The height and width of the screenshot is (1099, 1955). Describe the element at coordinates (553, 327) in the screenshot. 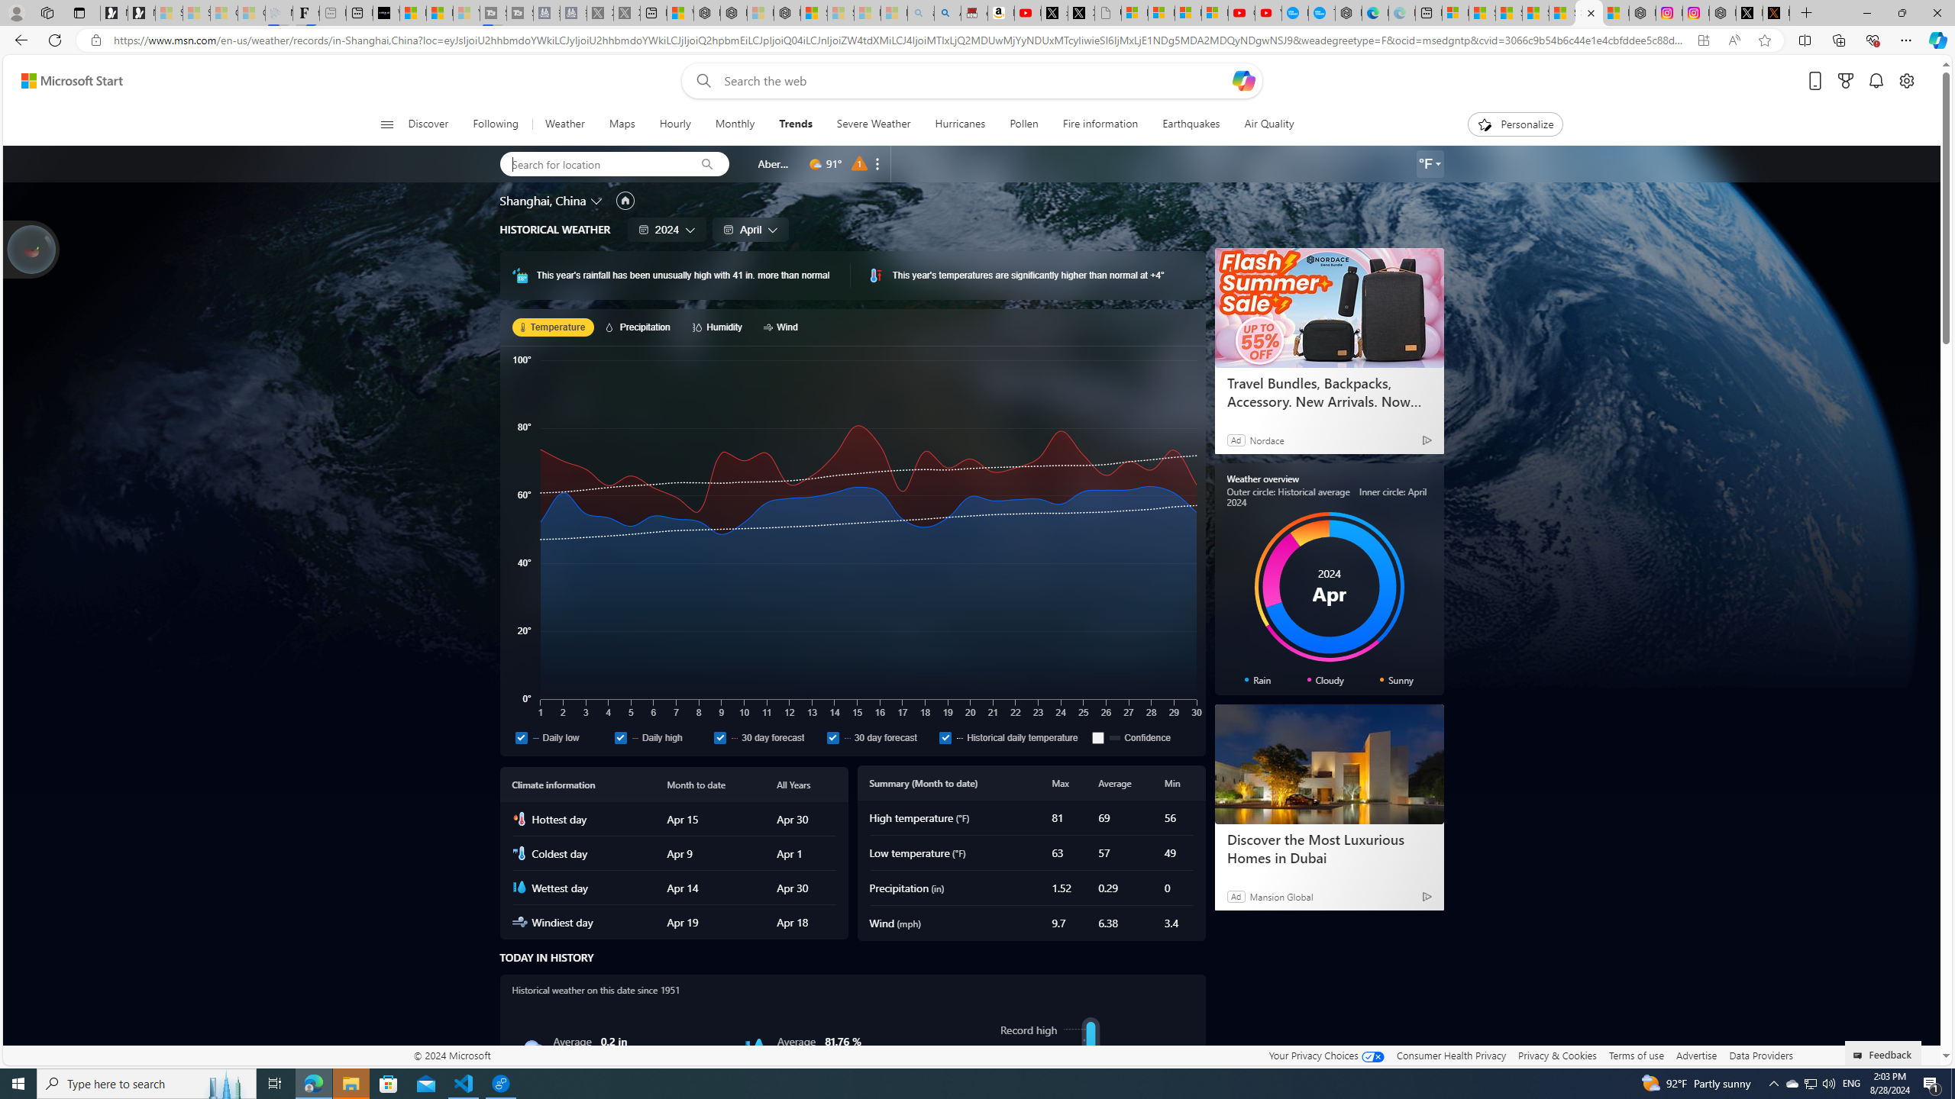

I see `Temperature` at that location.